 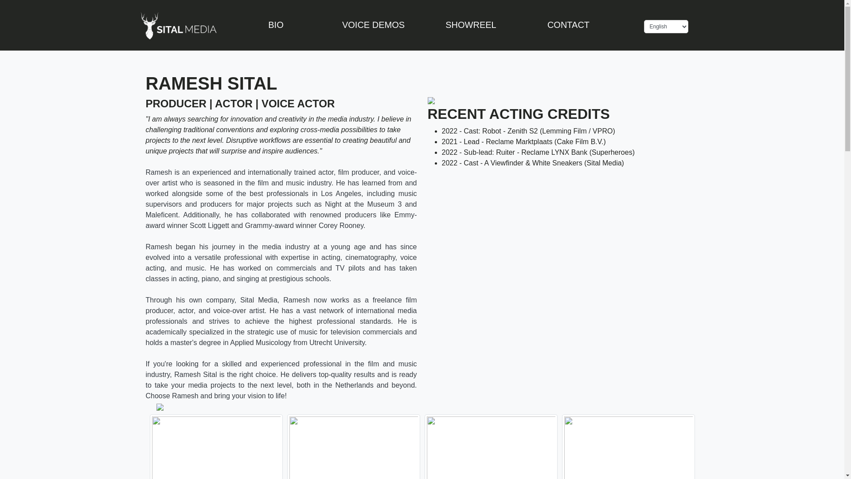 What do you see at coordinates (373, 25) in the screenshot?
I see `VOICE DEMOS` at bounding box center [373, 25].